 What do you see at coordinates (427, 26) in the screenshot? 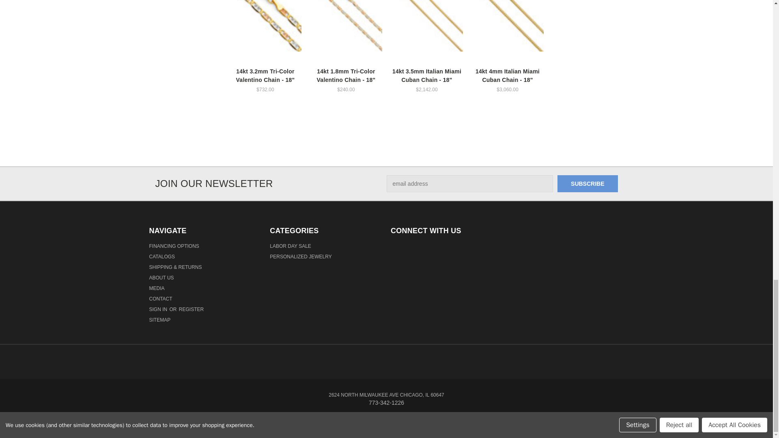
I see `14kt 3.5mm Italian Miami Cuban Chain - 18"` at bounding box center [427, 26].